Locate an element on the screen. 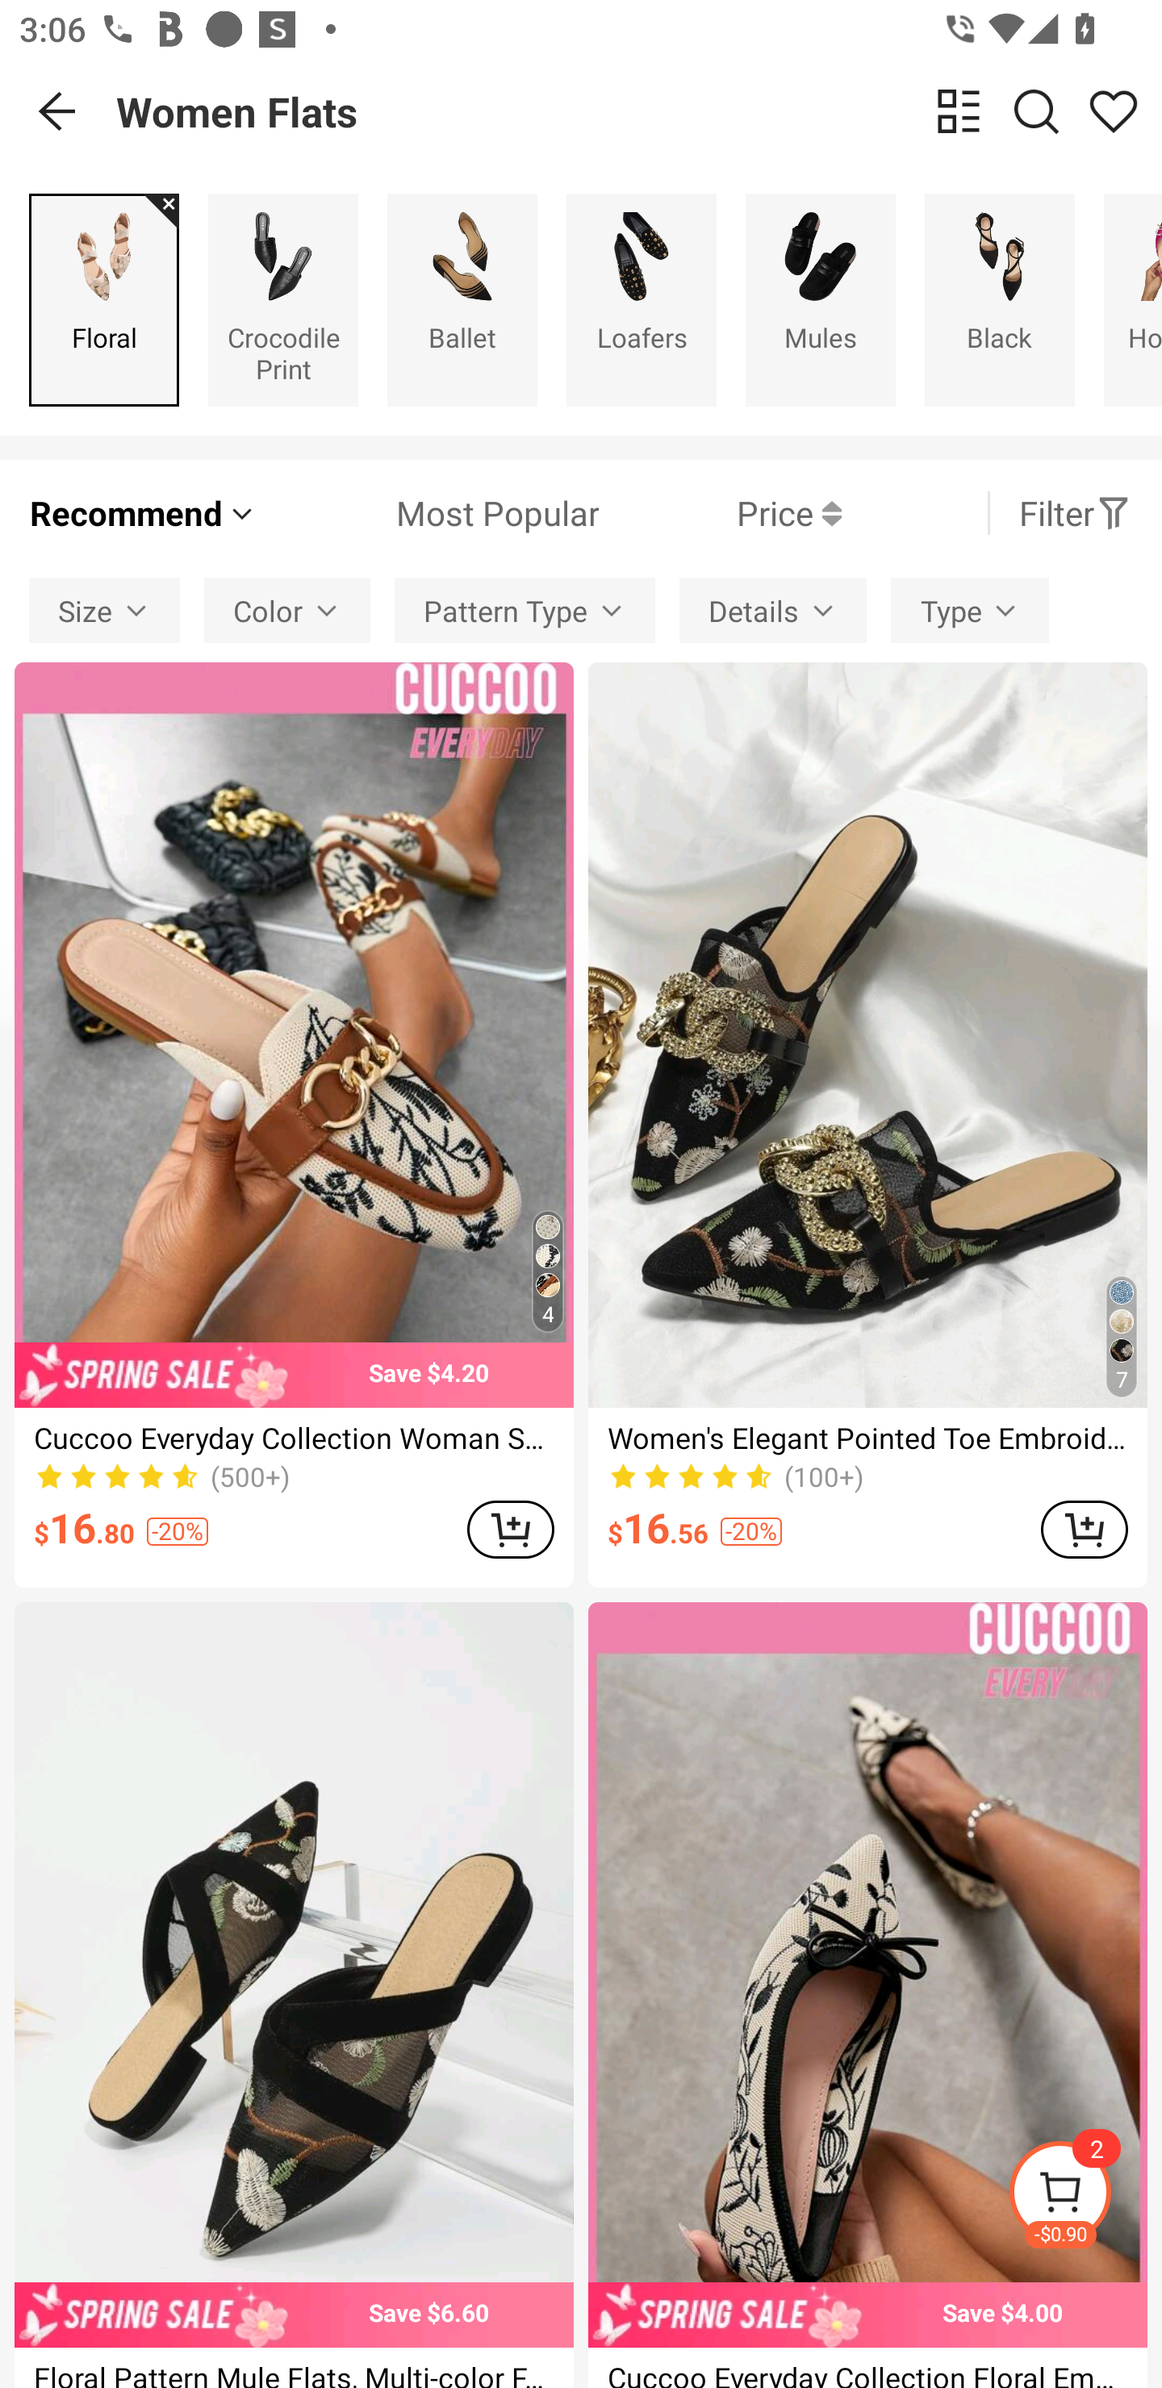  Women Flats change view Search Share is located at coordinates (639, 111).